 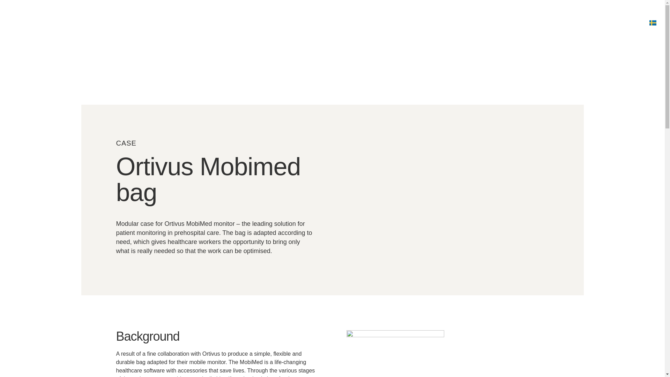 I want to click on About Sacci, so click(x=531, y=22).